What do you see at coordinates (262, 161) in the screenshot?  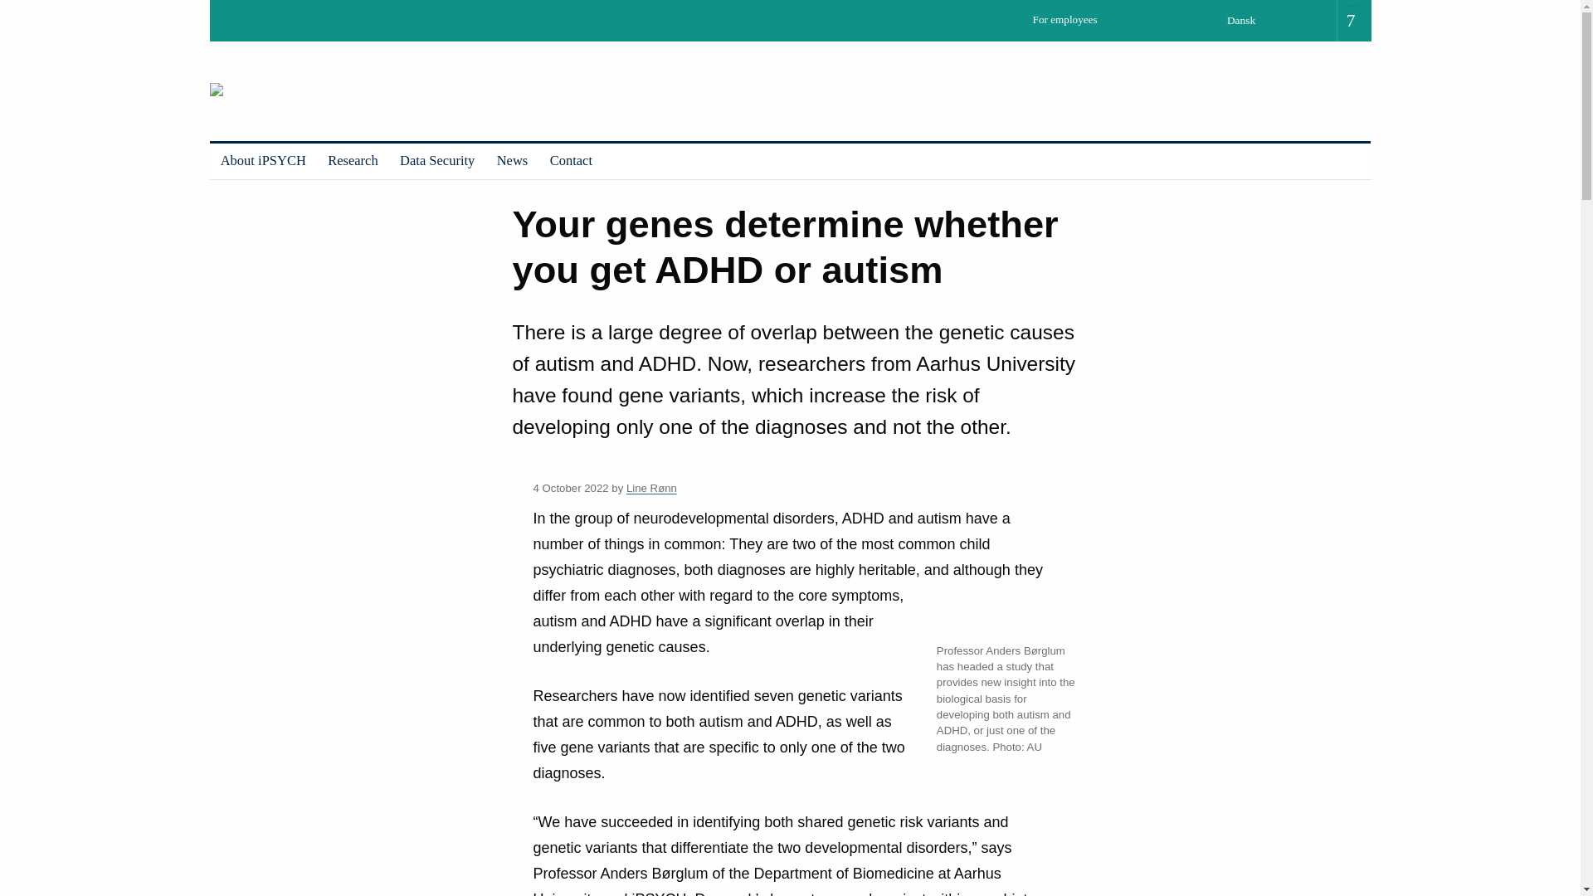 I see `About iPSYCH` at bounding box center [262, 161].